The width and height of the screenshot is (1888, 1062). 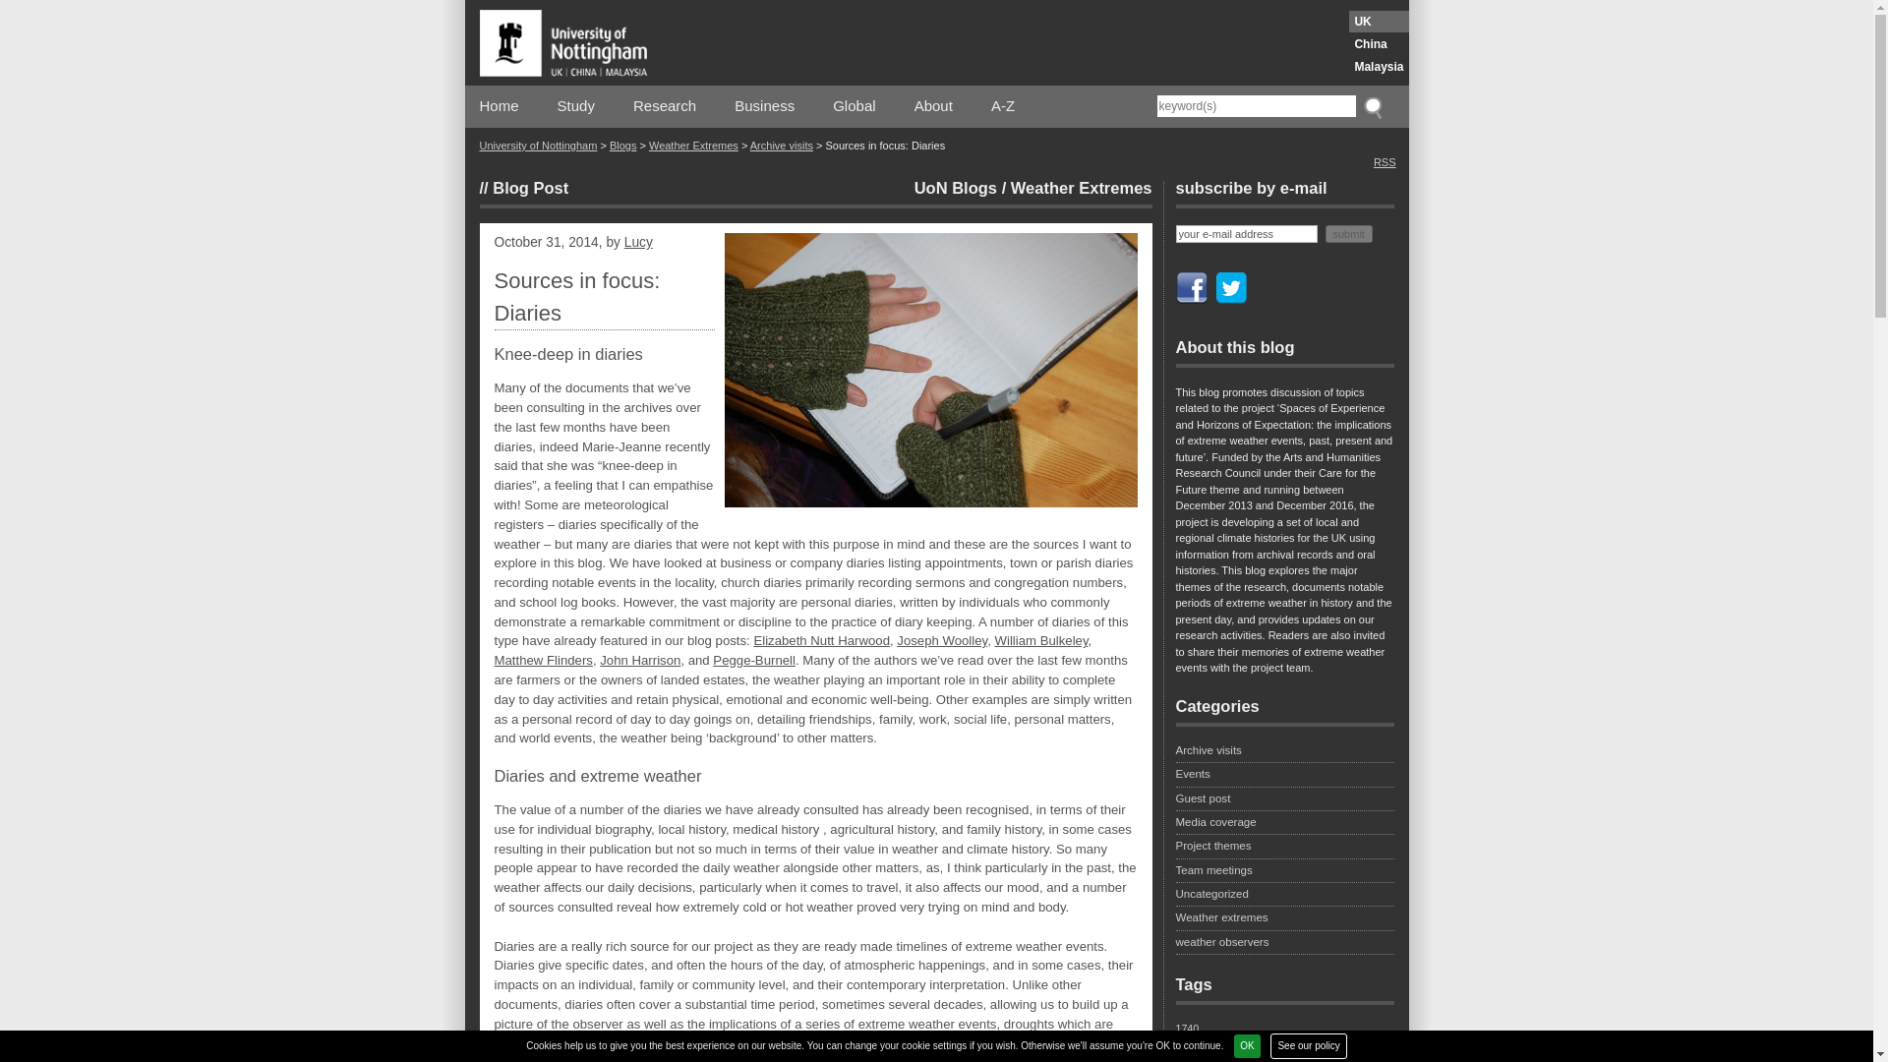 I want to click on Business, so click(x=764, y=106).